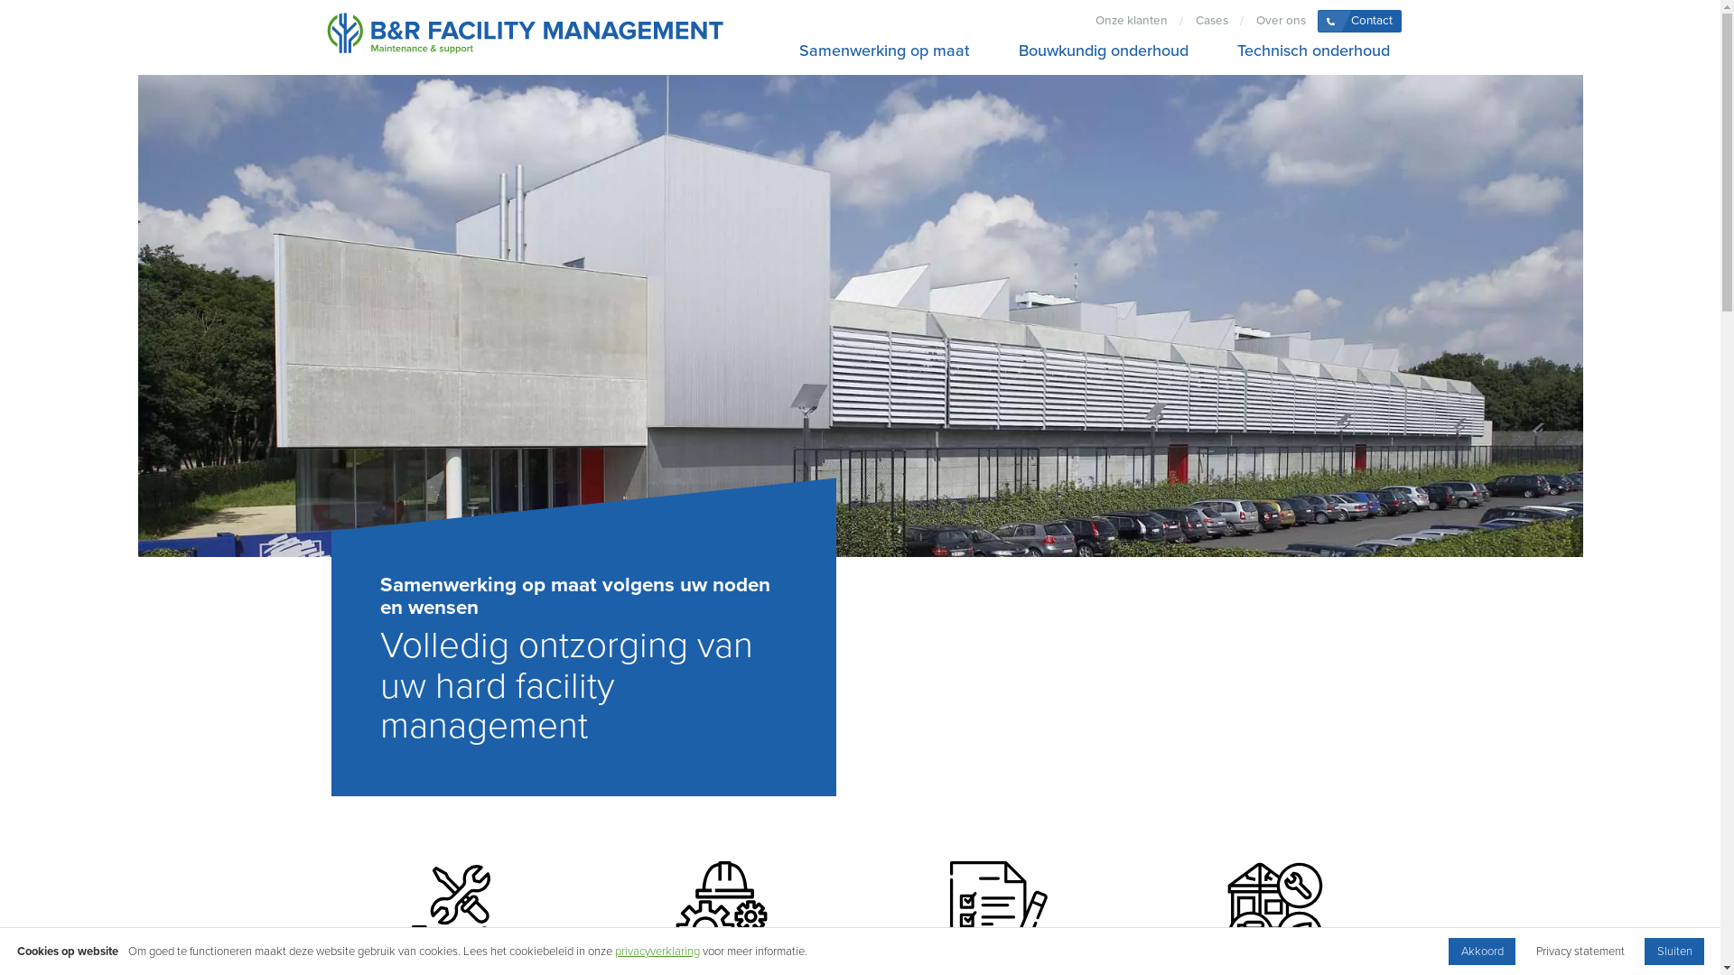 The image size is (1734, 975). Describe the element at coordinates (1131, 22) in the screenshot. I see `Onze klanten` at that location.